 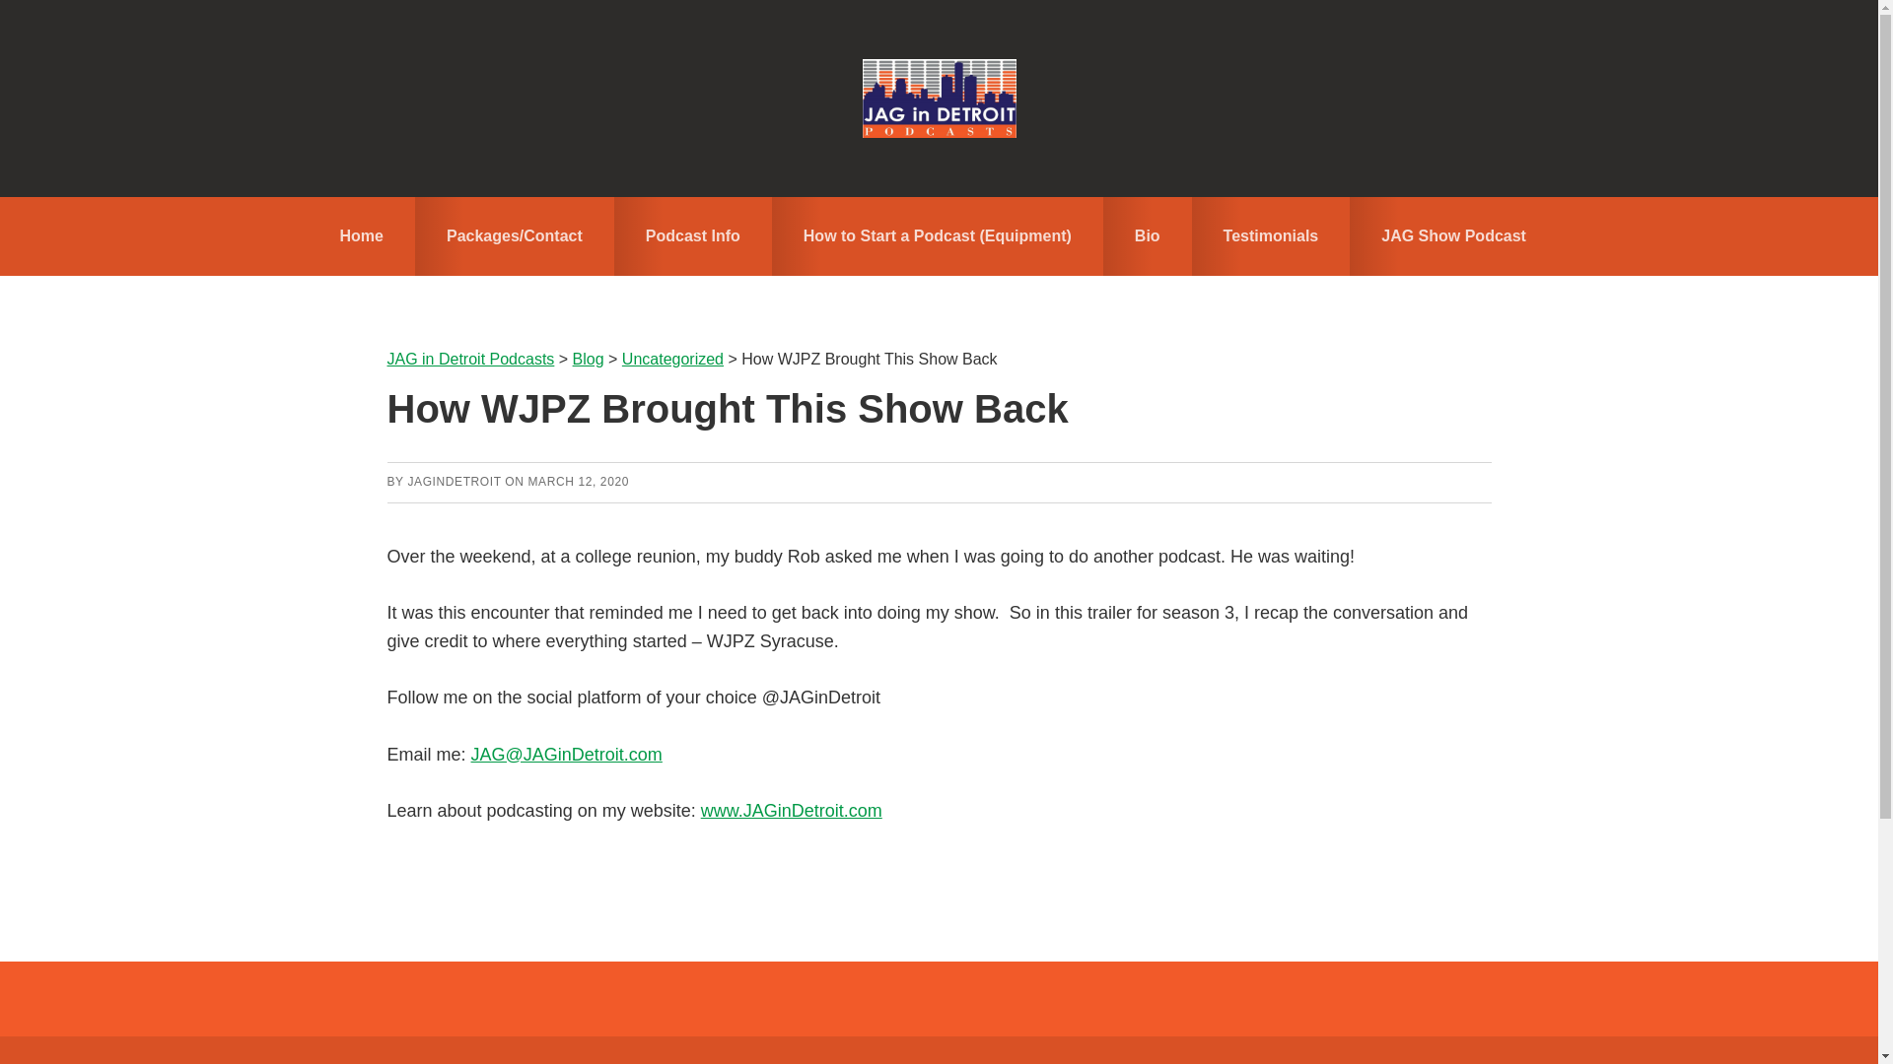 I want to click on JAGINDETROIT, so click(x=454, y=481).